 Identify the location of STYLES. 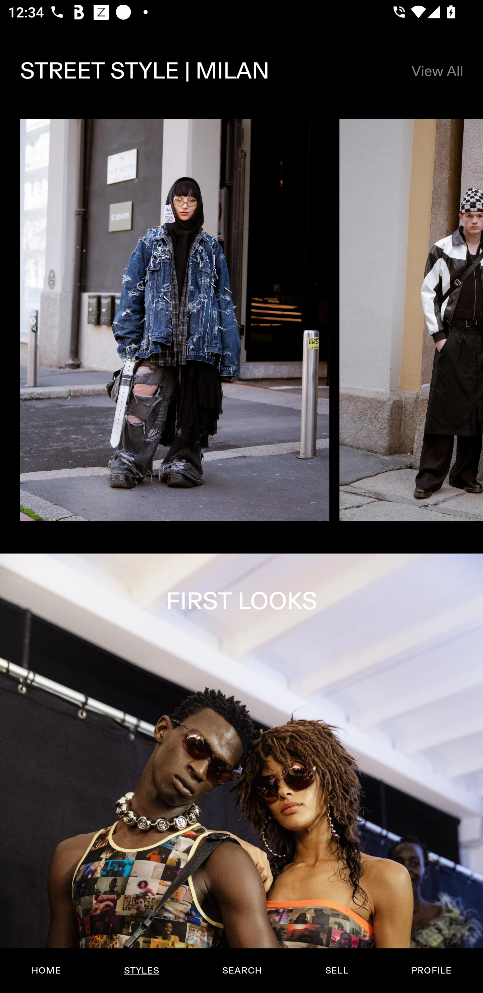
(141, 971).